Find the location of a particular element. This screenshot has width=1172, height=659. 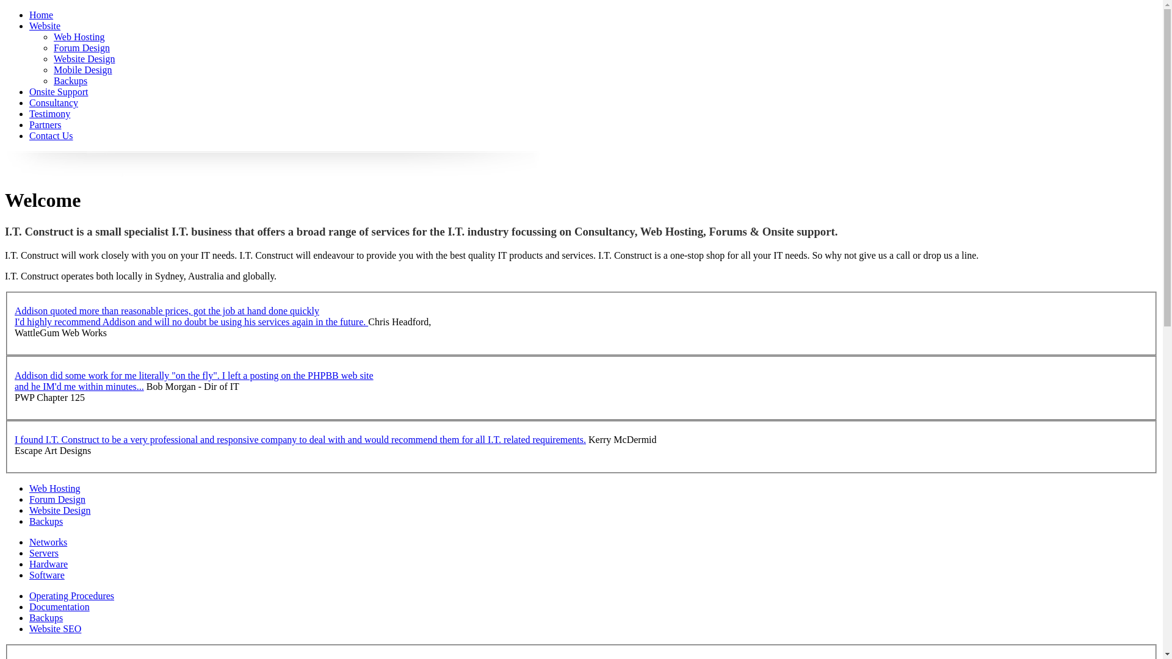

Testimony is located at coordinates (50, 113).